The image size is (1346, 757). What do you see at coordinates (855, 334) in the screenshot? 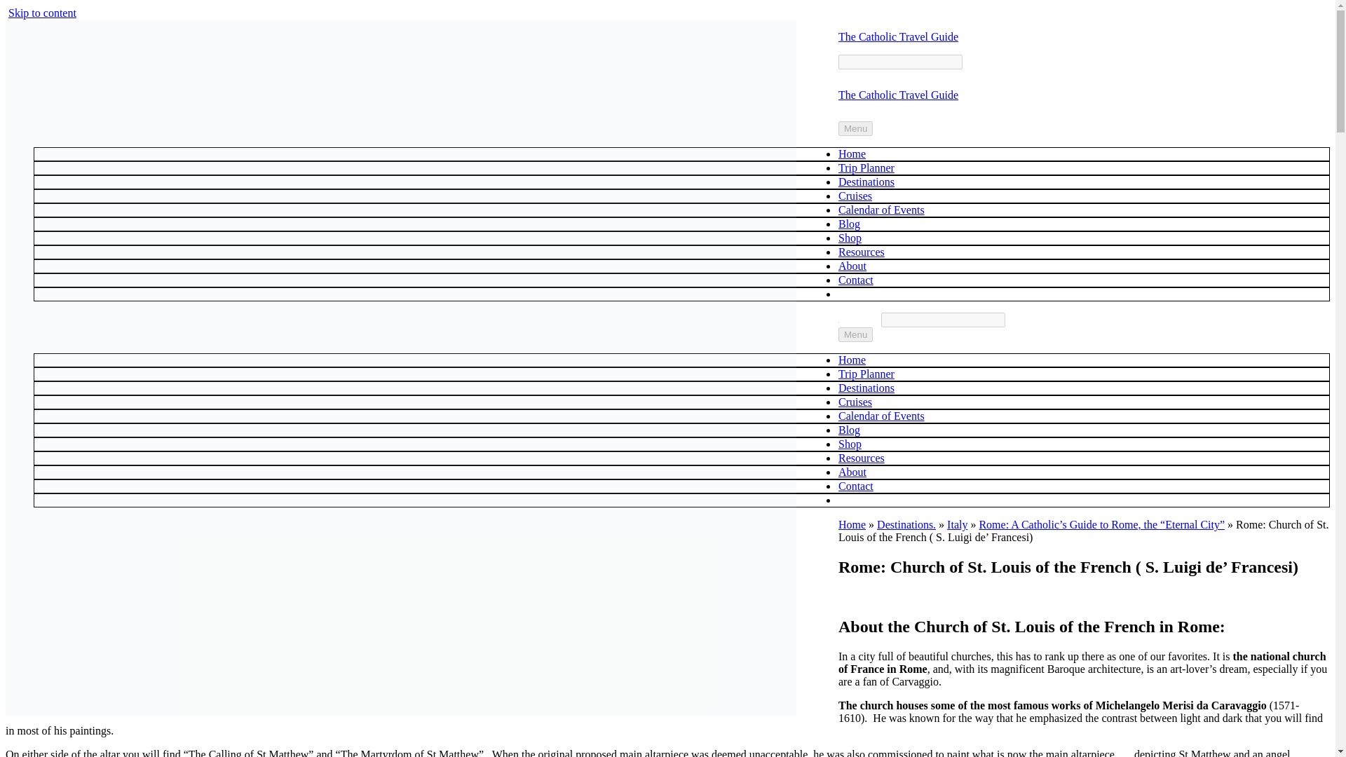
I see `Menu` at bounding box center [855, 334].